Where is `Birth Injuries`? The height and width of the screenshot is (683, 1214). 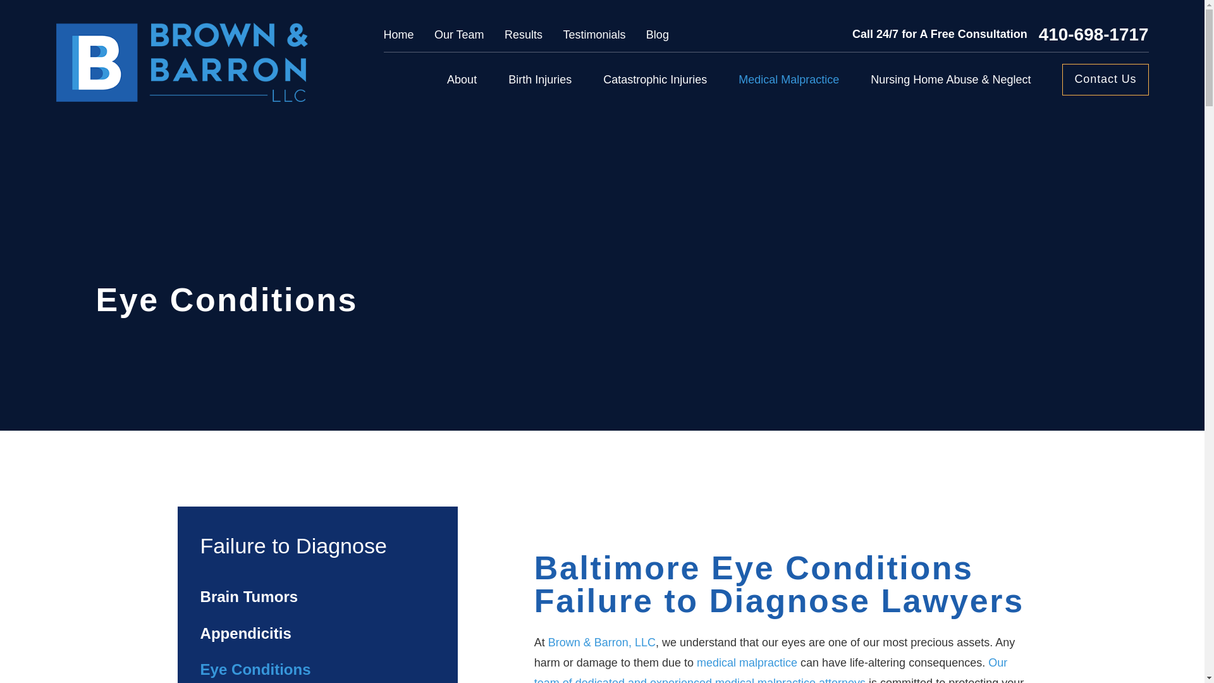 Birth Injuries is located at coordinates (540, 80).